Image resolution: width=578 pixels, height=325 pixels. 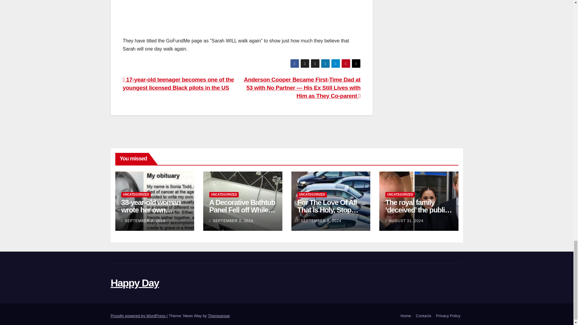 What do you see at coordinates (406, 316) in the screenshot?
I see `Home` at bounding box center [406, 316].